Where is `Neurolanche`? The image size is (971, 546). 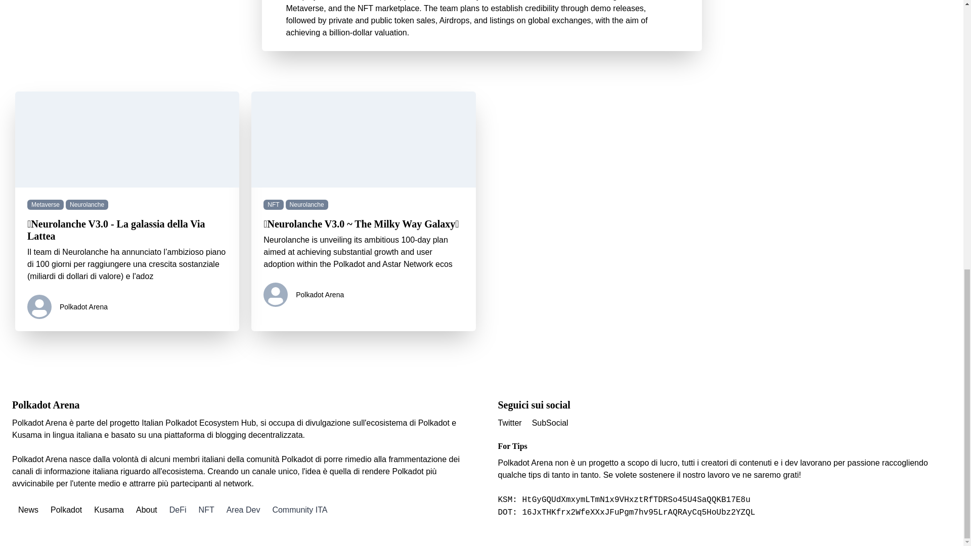 Neurolanche is located at coordinates (87, 206).